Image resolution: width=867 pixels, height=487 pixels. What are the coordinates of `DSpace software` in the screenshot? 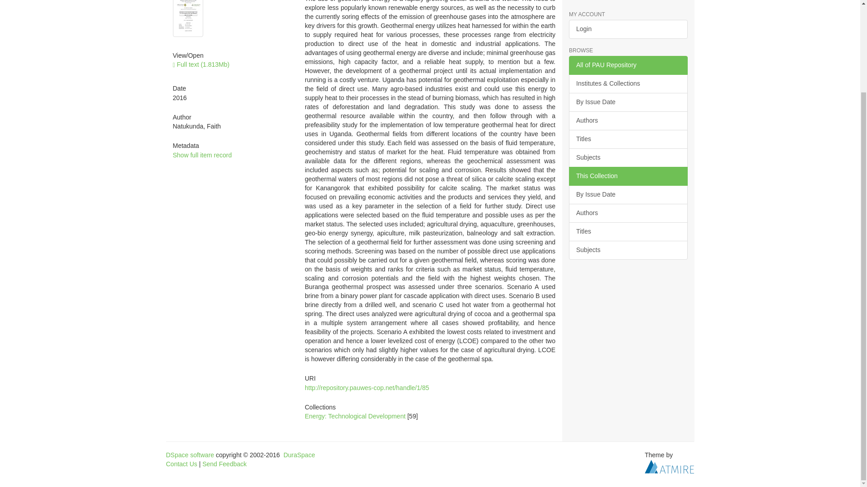 It's located at (190, 455).